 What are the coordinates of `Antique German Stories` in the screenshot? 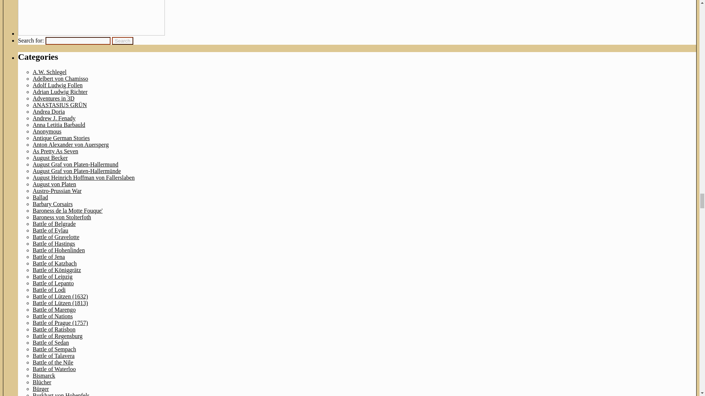 It's located at (61, 138).